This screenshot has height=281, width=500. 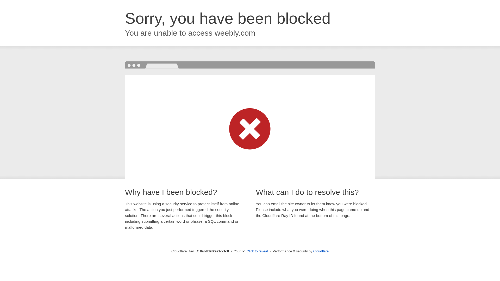 What do you see at coordinates (321, 251) in the screenshot?
I see `Cloudflare` at bounding box center [321, 251].